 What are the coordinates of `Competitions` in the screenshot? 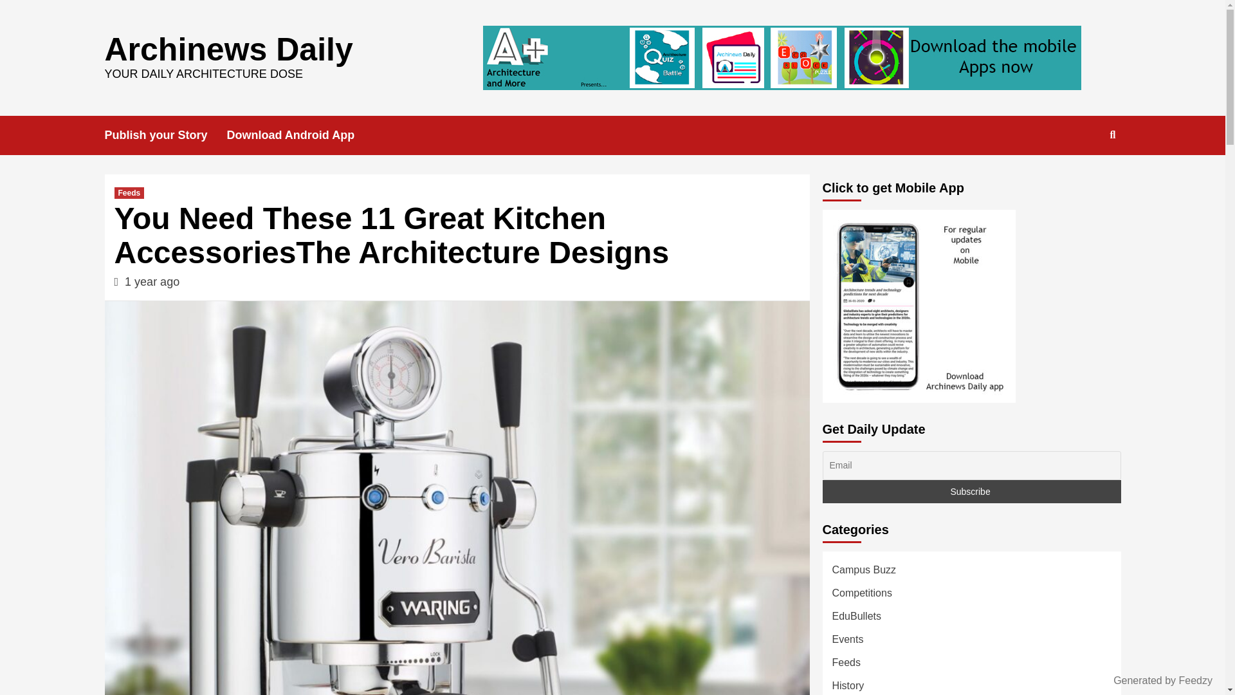 It's located at (862, 596).